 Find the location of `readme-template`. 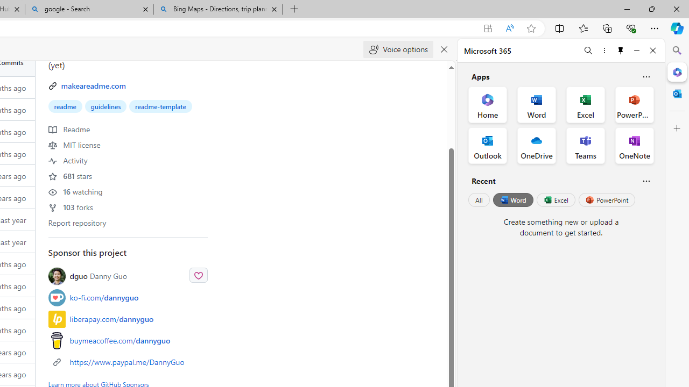

readme-template is located at coordinates (160, 106).